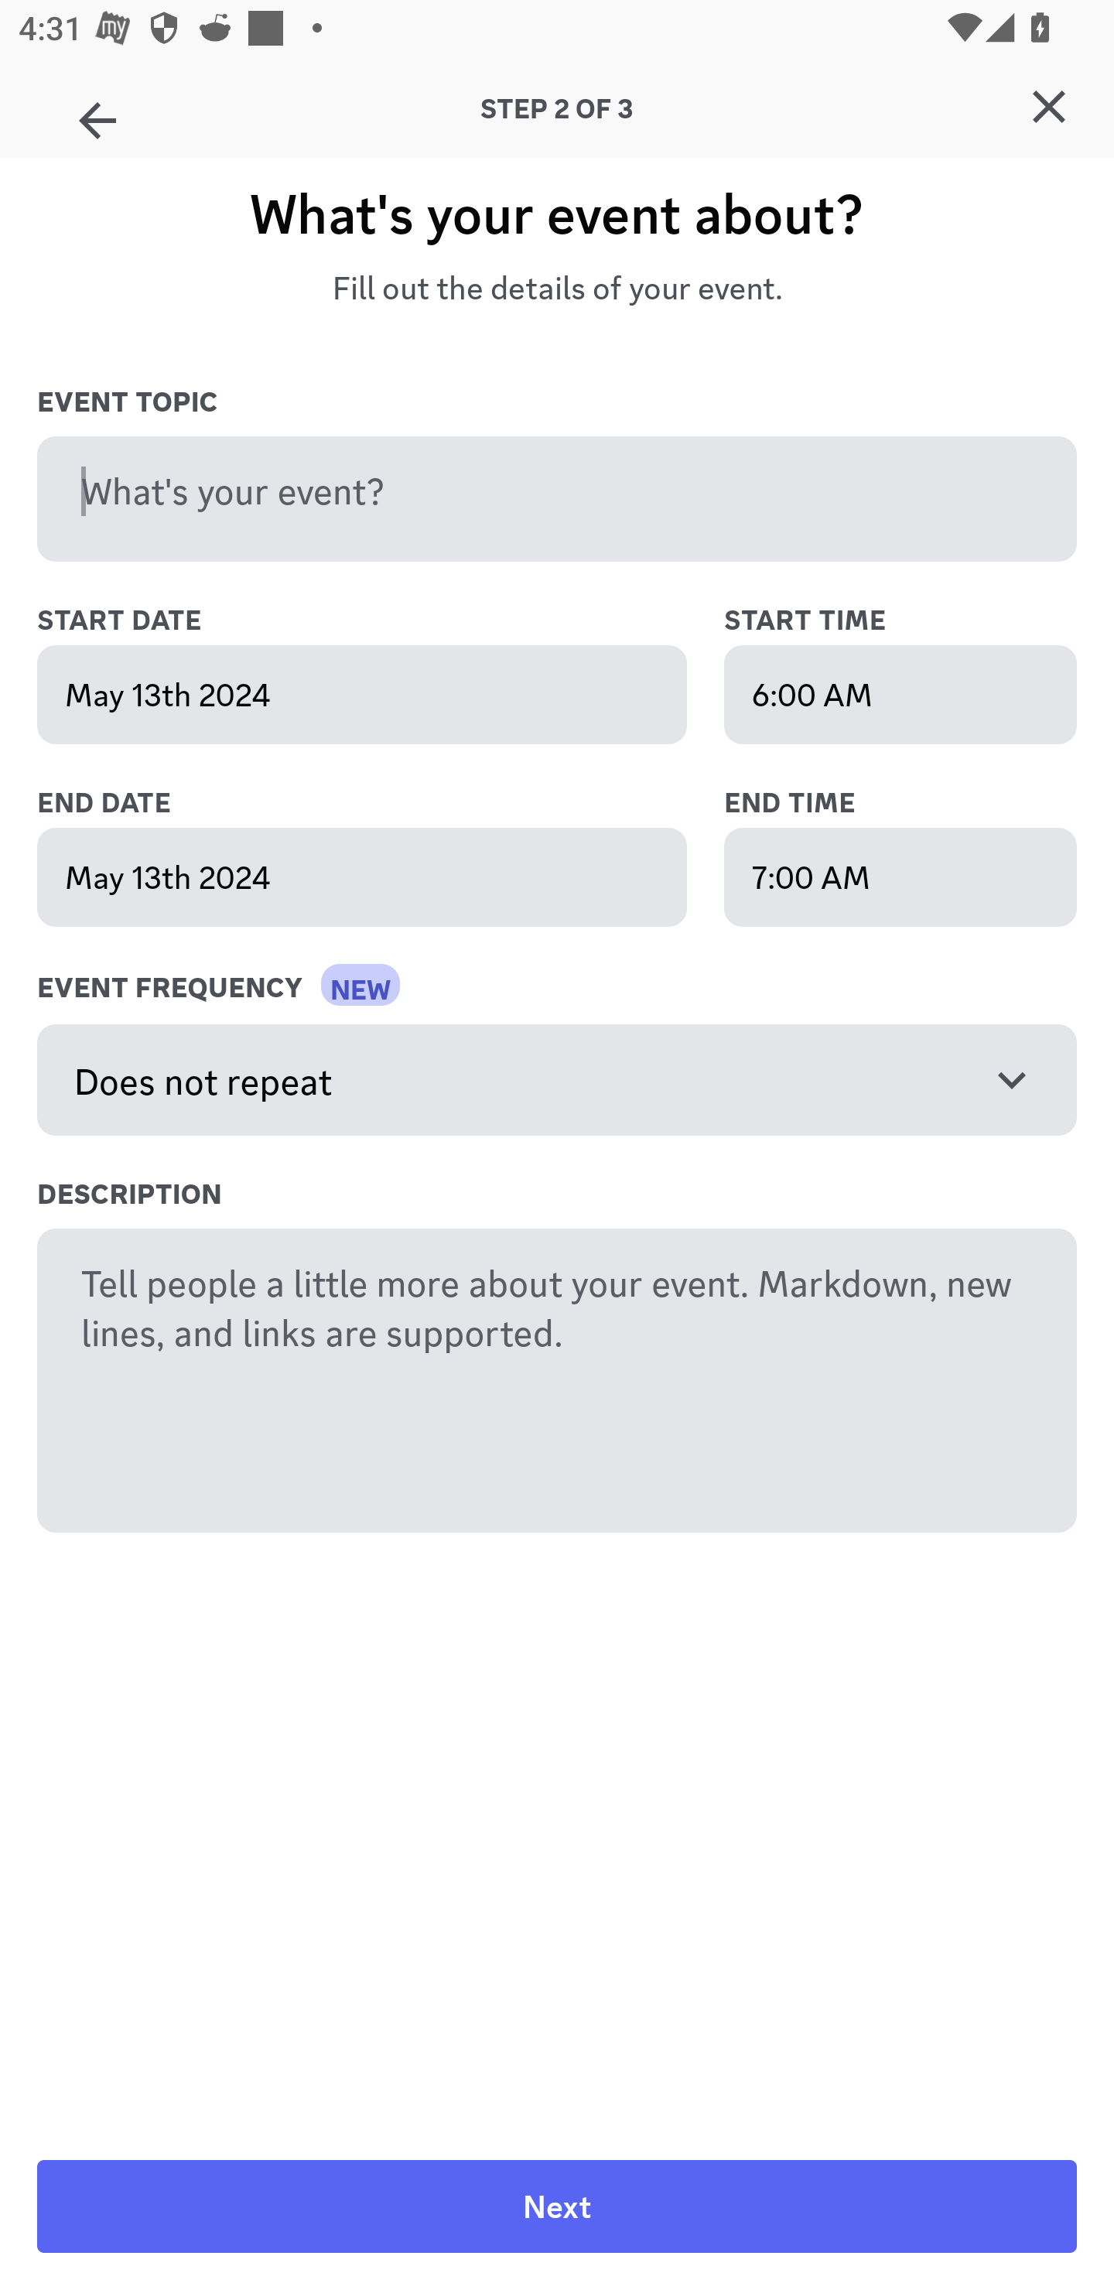 Image resolution: width=1114 pixels, height=2290 pixels. I want to click on Close, so click(1049, 106).